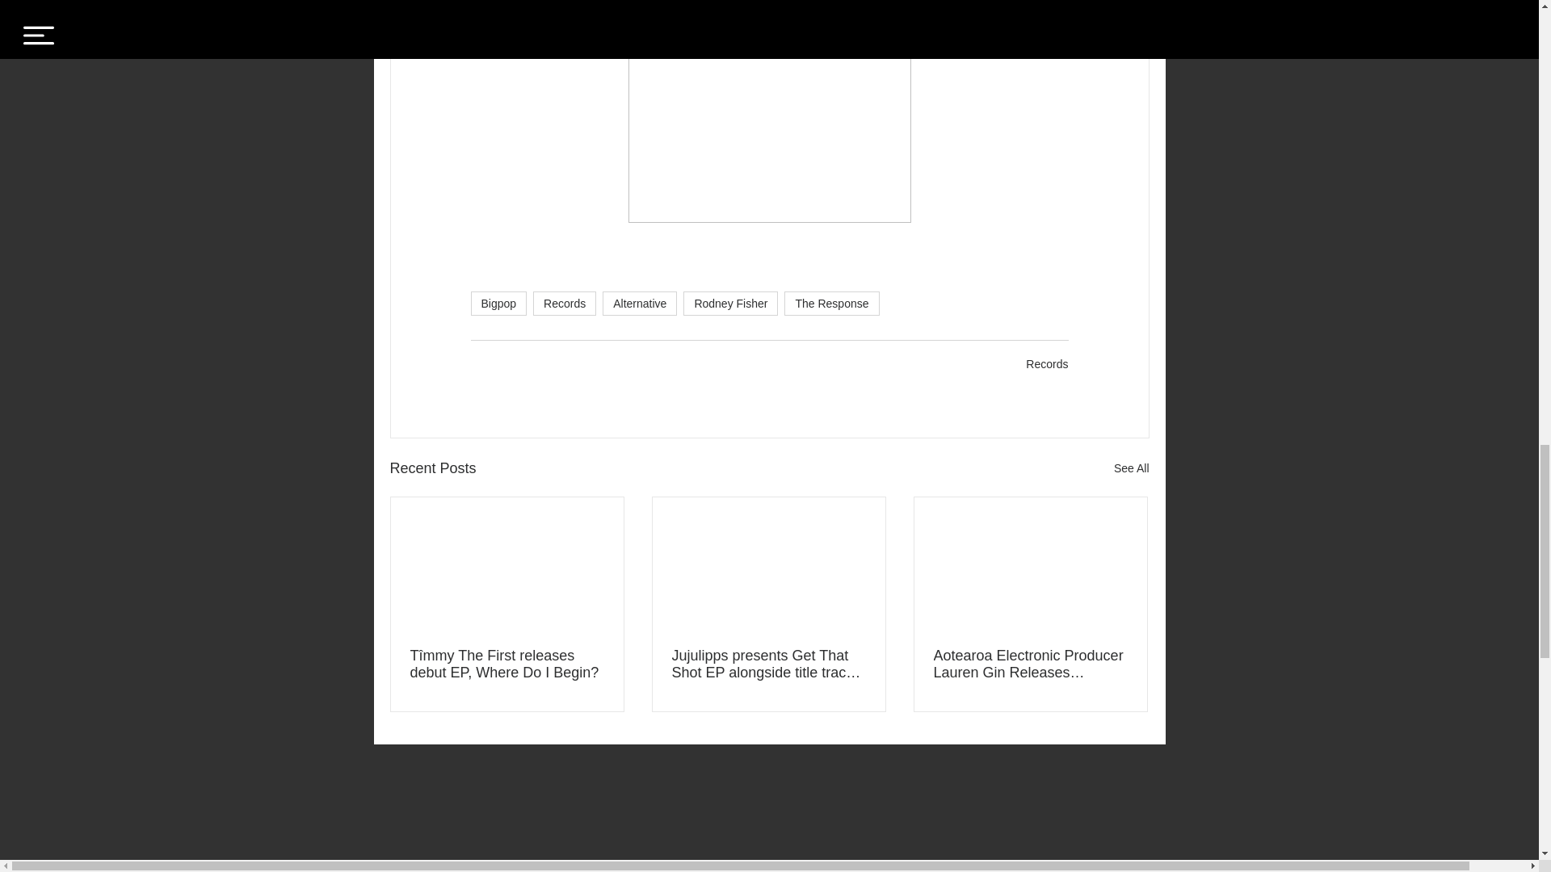 The width and height of the screenshot is (1551, 872). What do you see at coordinates (1047, 363) in the screenshot?
I see `Records` at bounding box center [1047, 363].